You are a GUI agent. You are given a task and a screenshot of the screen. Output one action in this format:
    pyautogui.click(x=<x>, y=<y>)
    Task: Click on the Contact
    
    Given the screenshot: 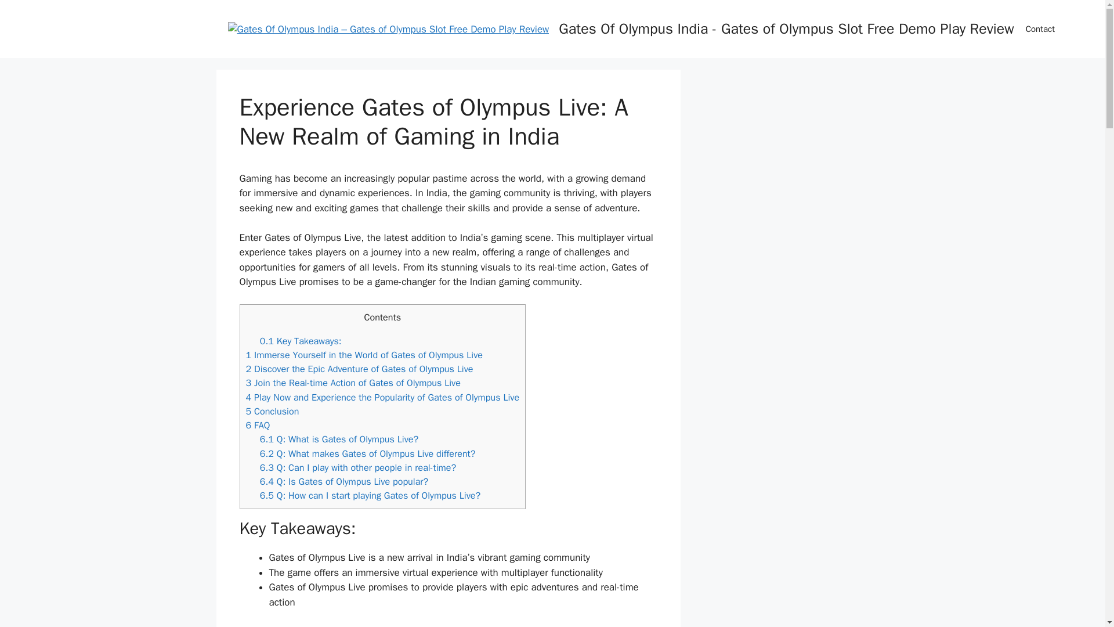 What is the action you would take?
    pyautogui.click(x=1040, y=29)
    